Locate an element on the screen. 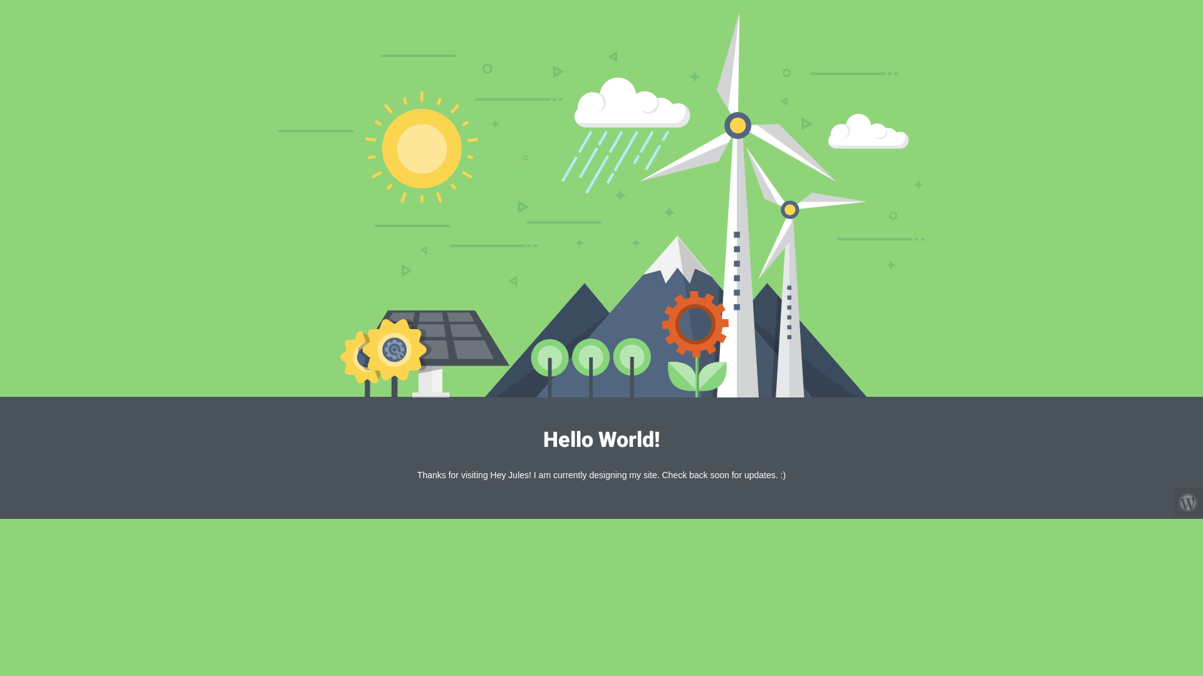 The image size is (1203, 676). Windmill is located at coordinates (601, 205).